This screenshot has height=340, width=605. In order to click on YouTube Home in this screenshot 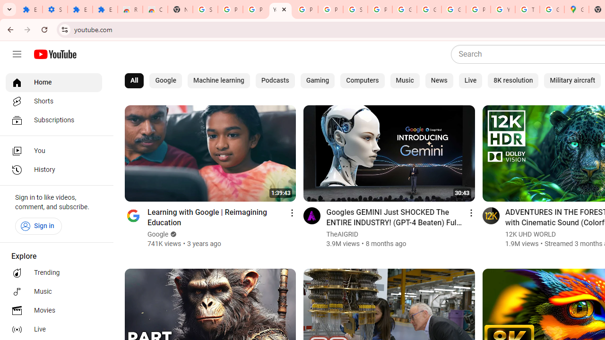, I will do `click(55, 54)`.